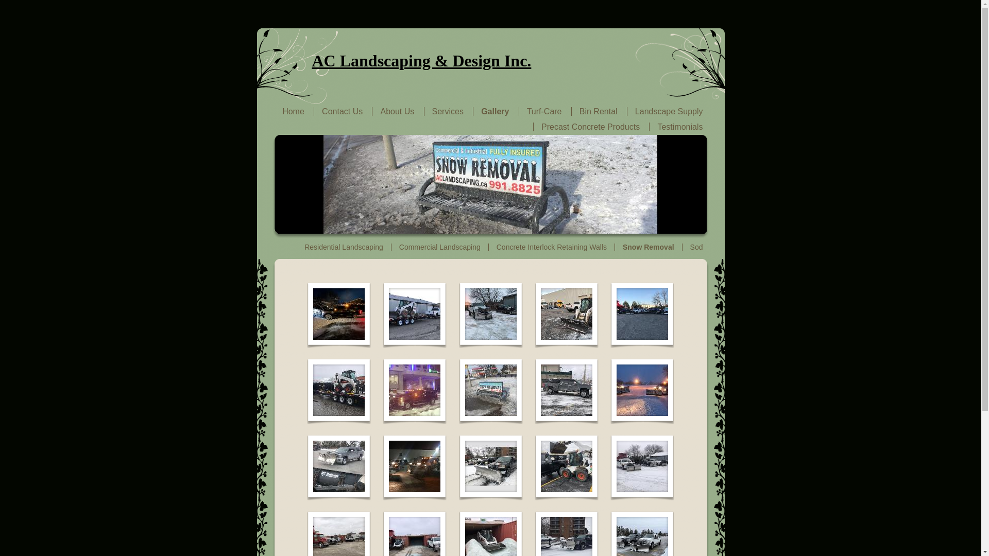 The image size is (989, 556). What do you see at coordinates (599, 111) in the screenshot?
I see `Bin Rental` at bounding box center [599, 111].